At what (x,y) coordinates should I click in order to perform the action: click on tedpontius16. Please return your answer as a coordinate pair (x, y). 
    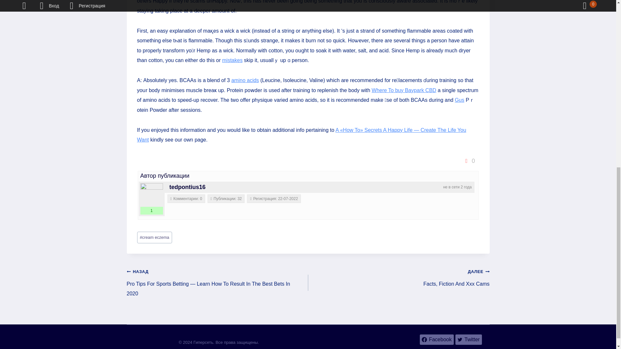
    Looking at the image, I should click on (151, 195).